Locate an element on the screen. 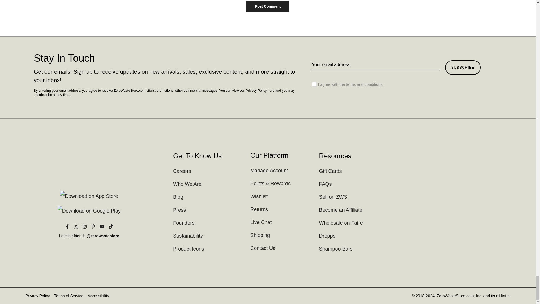  Follow on Pinterest is located at coordinates (93, 227).